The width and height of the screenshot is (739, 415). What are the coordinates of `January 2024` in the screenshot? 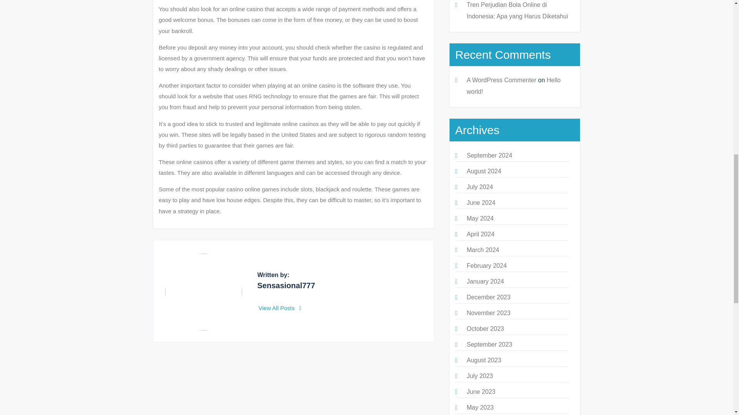 It's located at (485, 281).